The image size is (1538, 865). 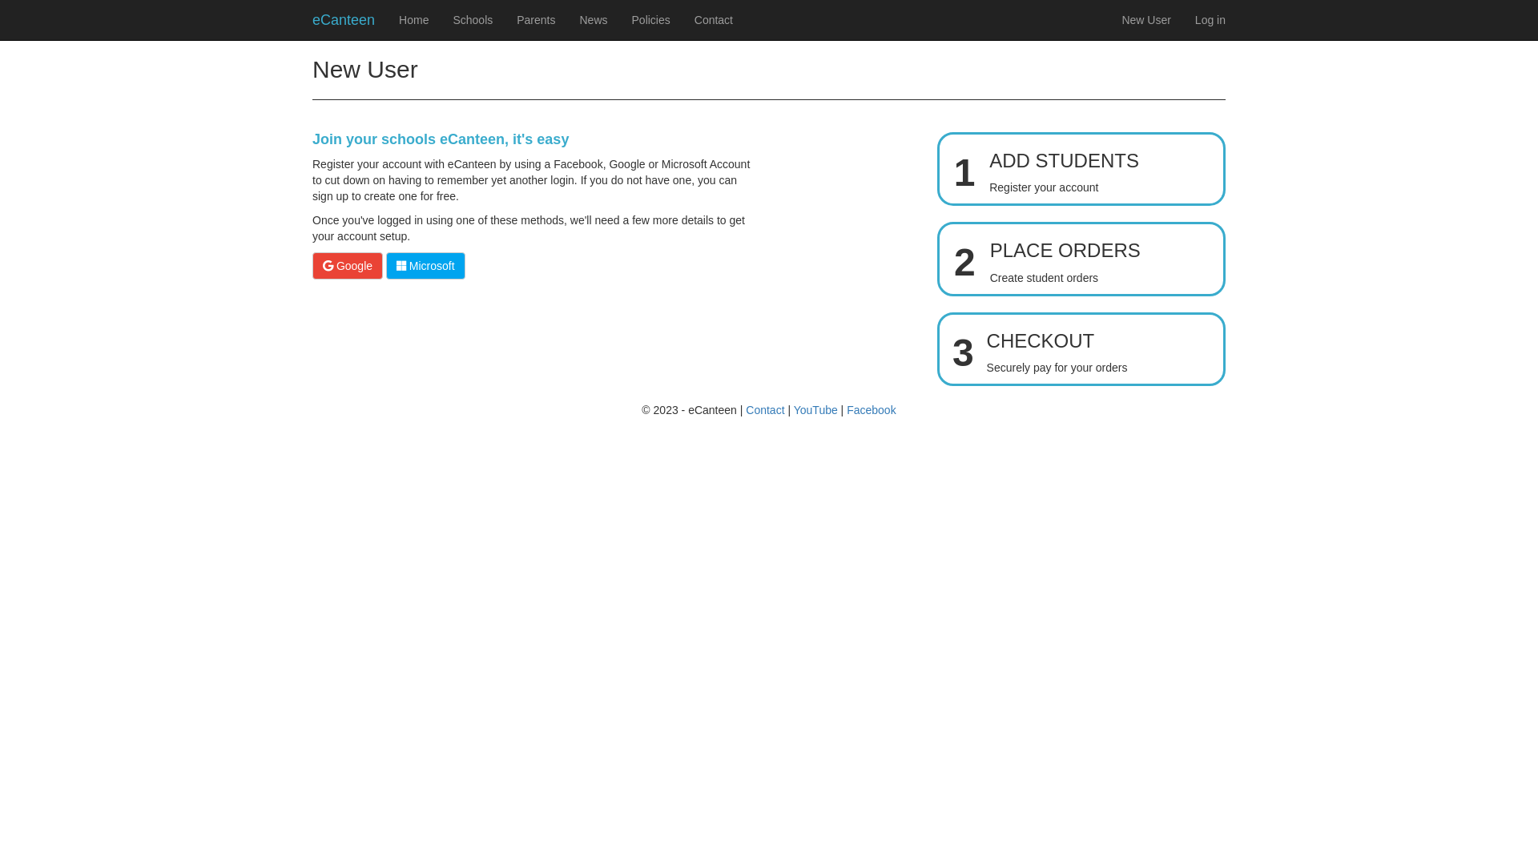 What do you see at coordinates (651, 20) in the screenshot?
I see `Policies` at bounding box center [651, 20].